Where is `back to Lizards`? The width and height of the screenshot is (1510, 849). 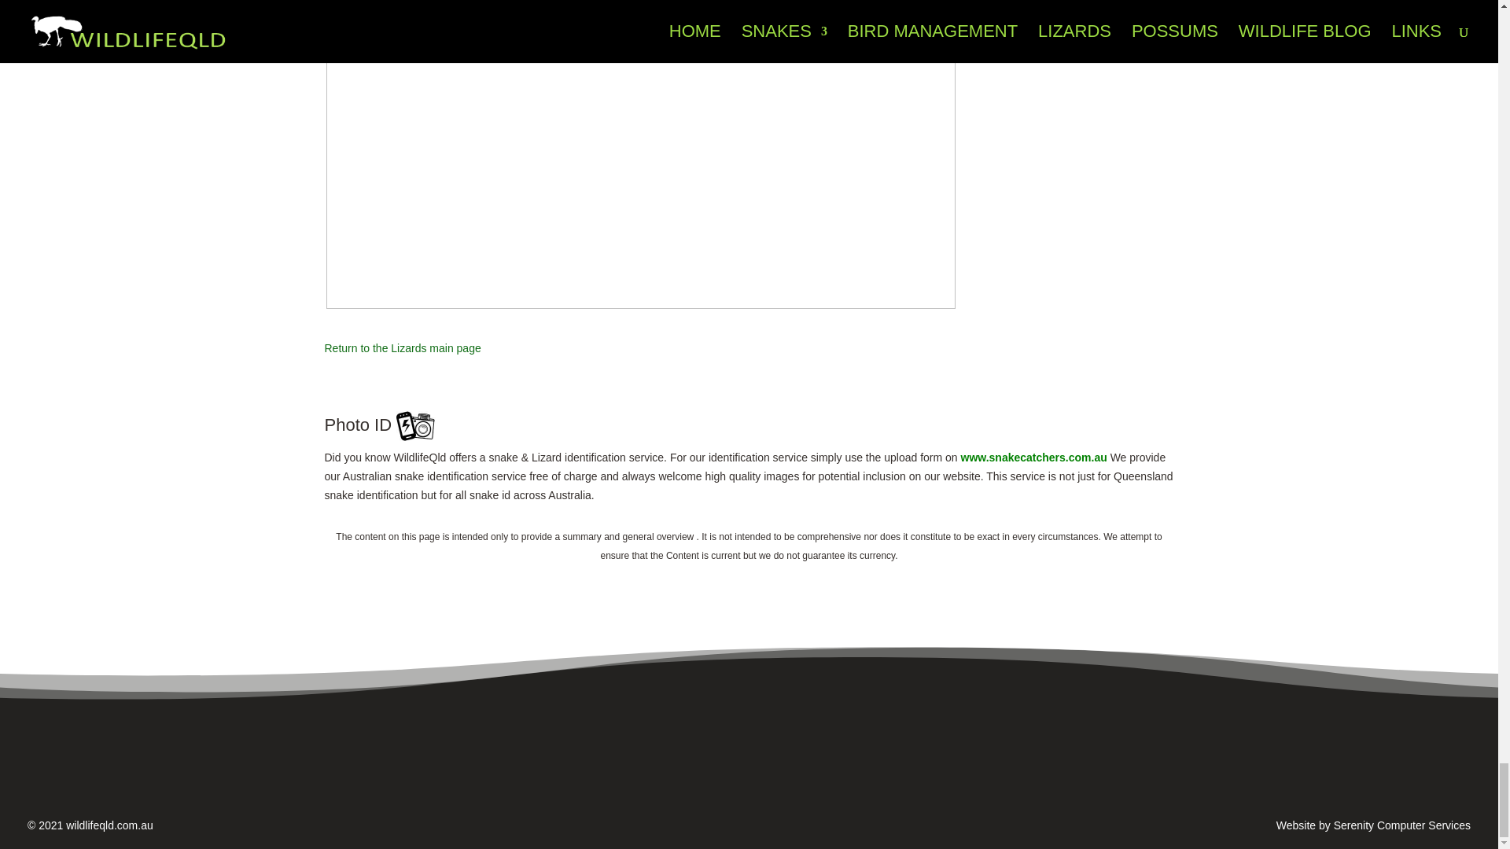
back to Lizards is located at coordinates (402, 348).